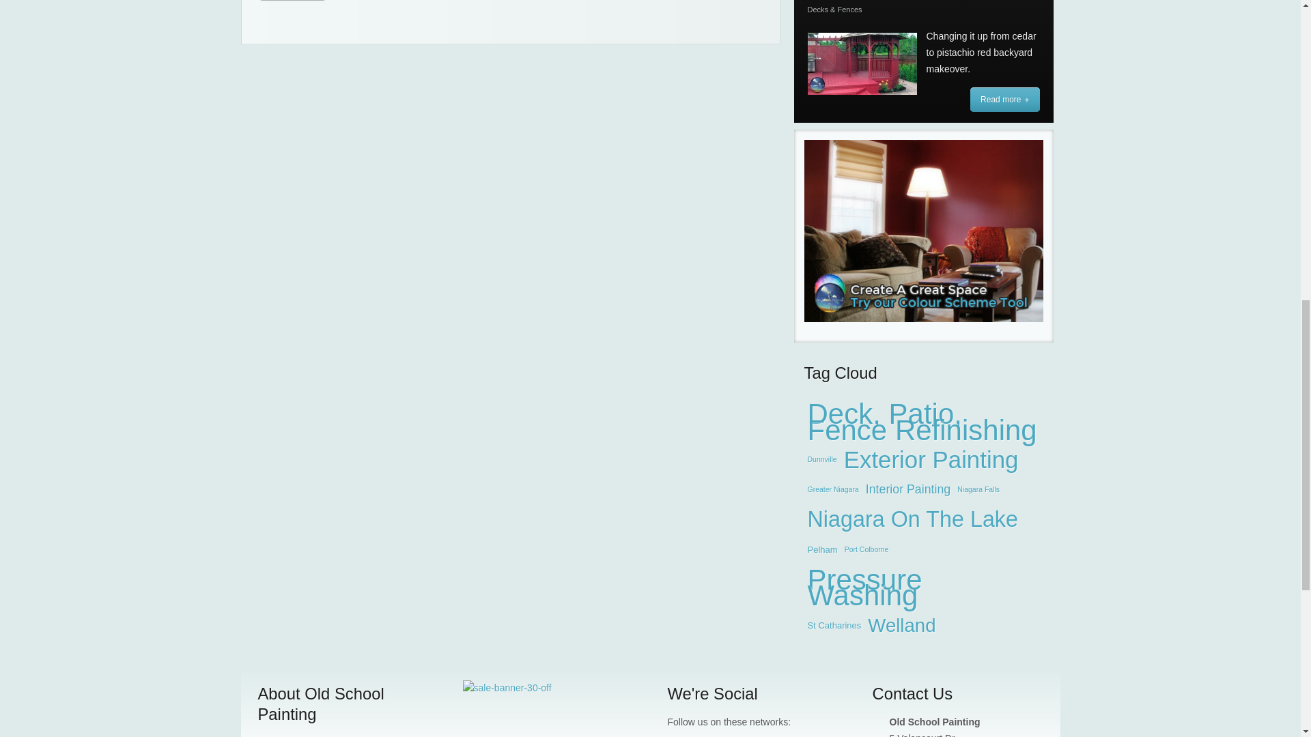  Describe the element at coordinates (822, 460) in the screenshot. I see `1 items tagged with Dunnville` at that location.